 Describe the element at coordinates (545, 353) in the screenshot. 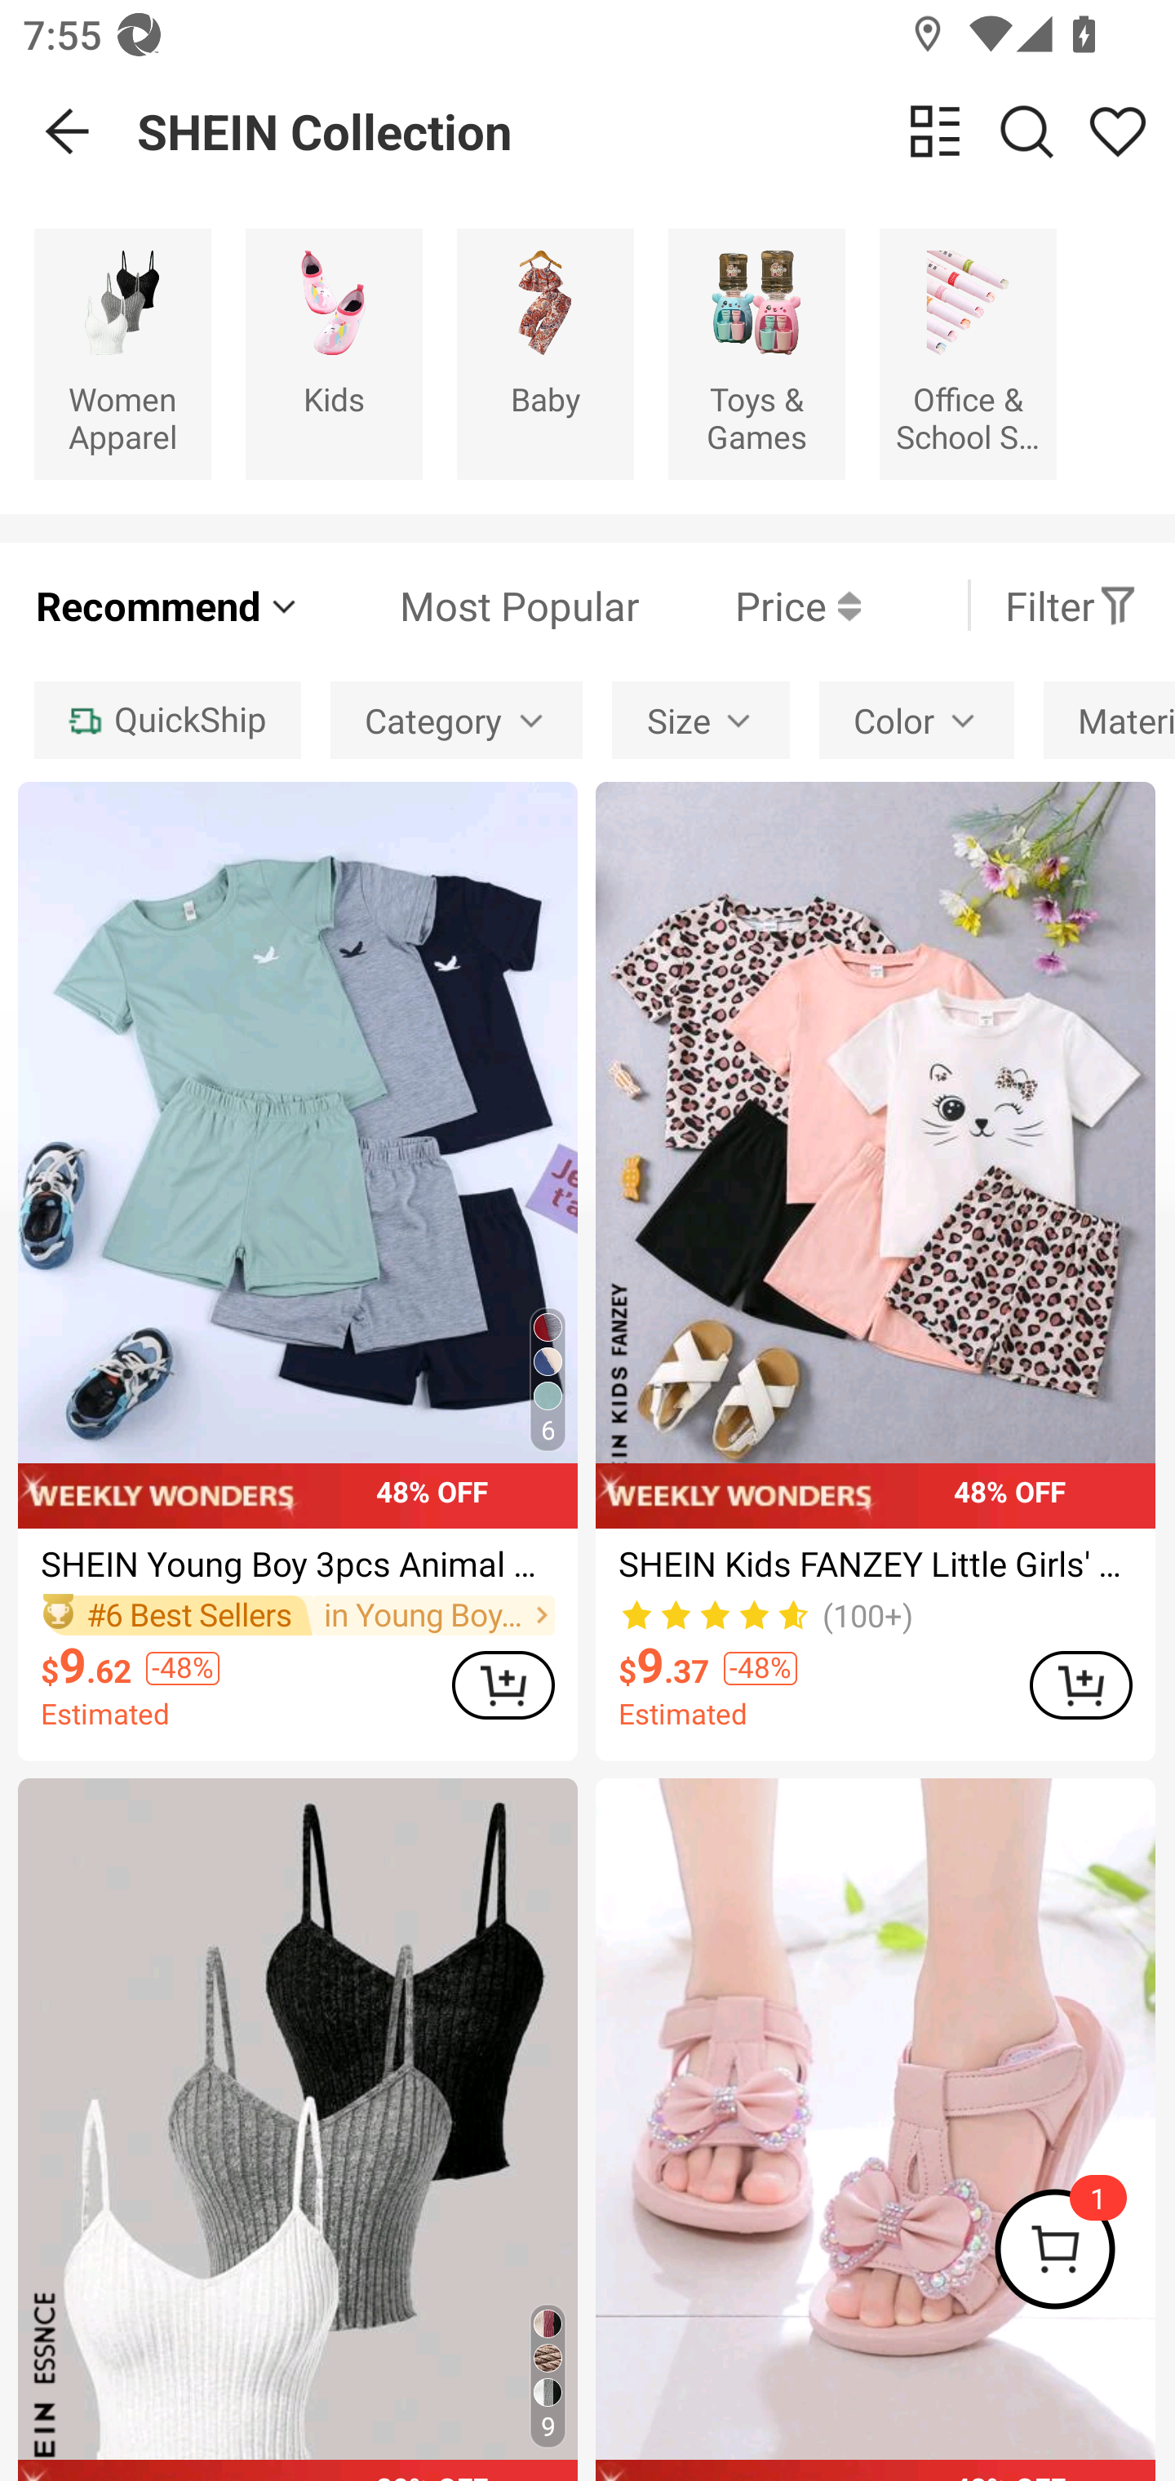

I see `Baby` at that location.